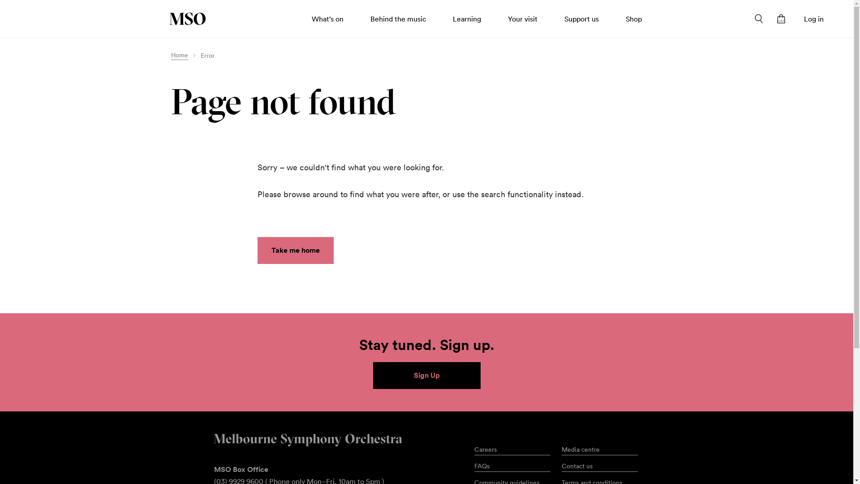 Image resolution: width=860 pixels, height=484 pixels. What do you see at coordinates (340, 442) in the screenshot?
I see `Melbourne Symphony Orchestra` at bounding box center [340, 442].